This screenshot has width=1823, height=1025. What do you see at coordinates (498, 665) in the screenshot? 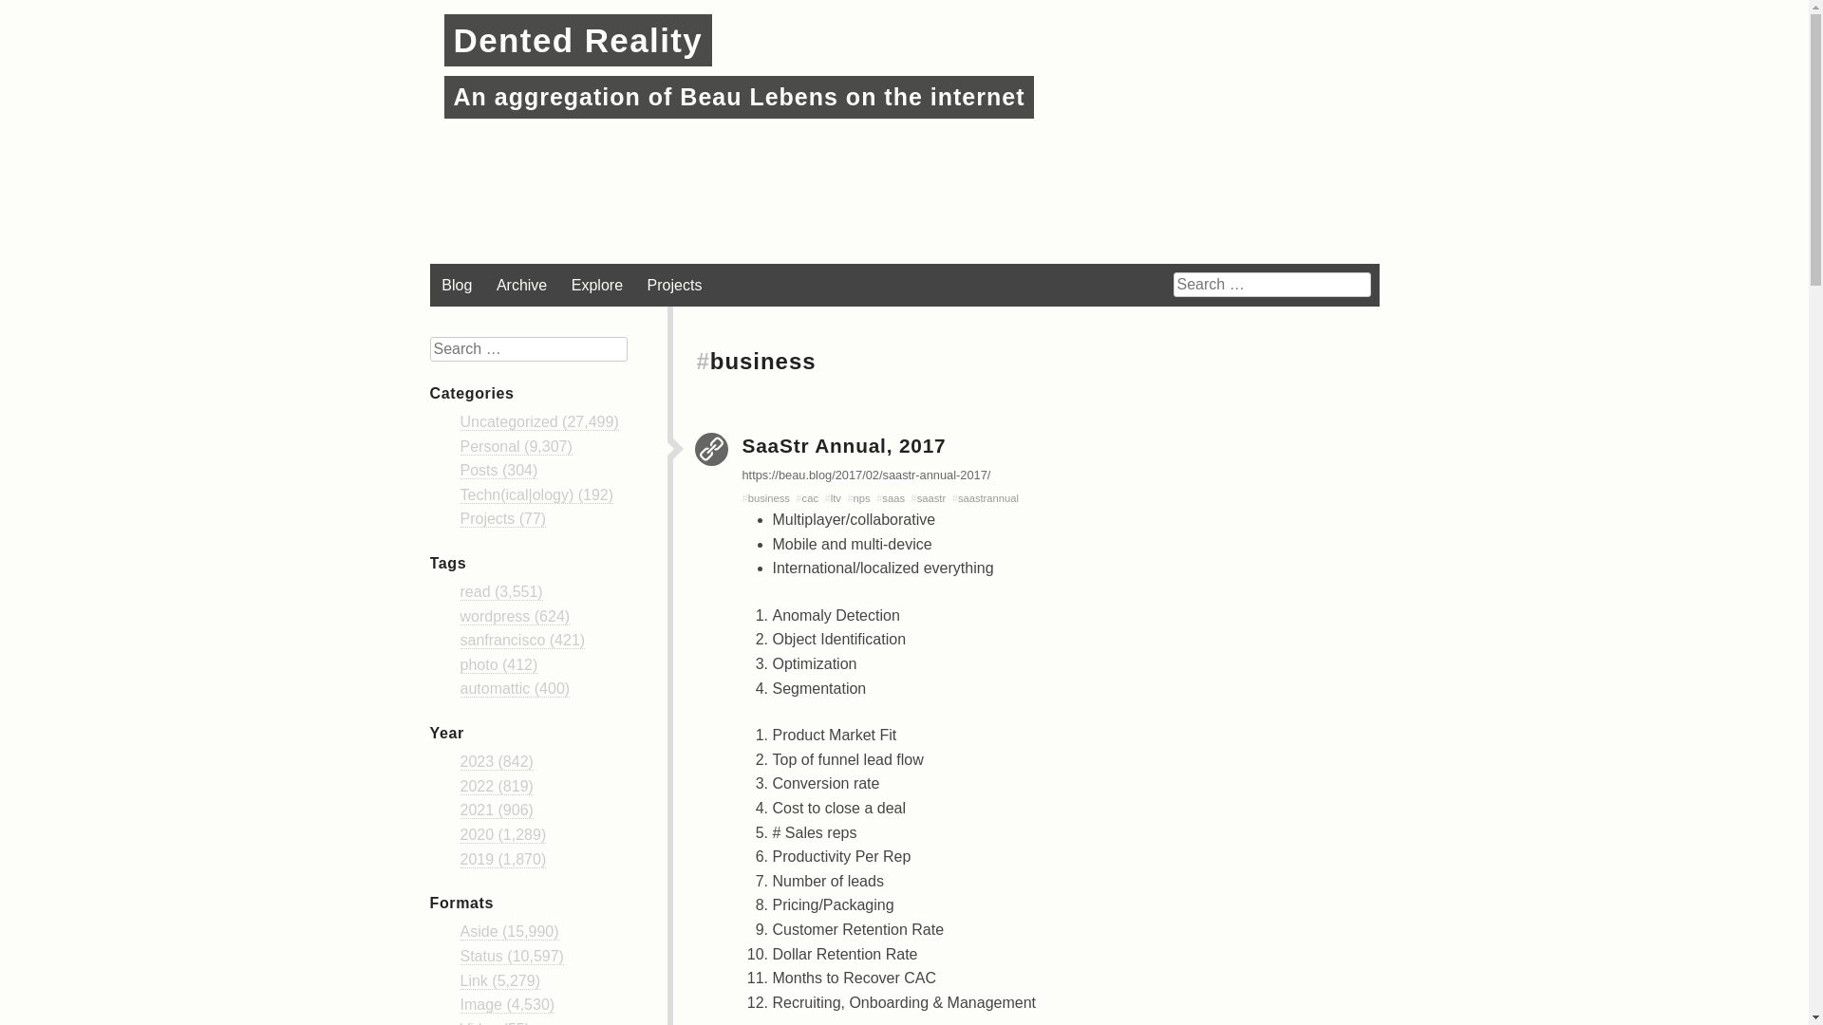
I see `photo (412)` at bounding box center [498, 665].